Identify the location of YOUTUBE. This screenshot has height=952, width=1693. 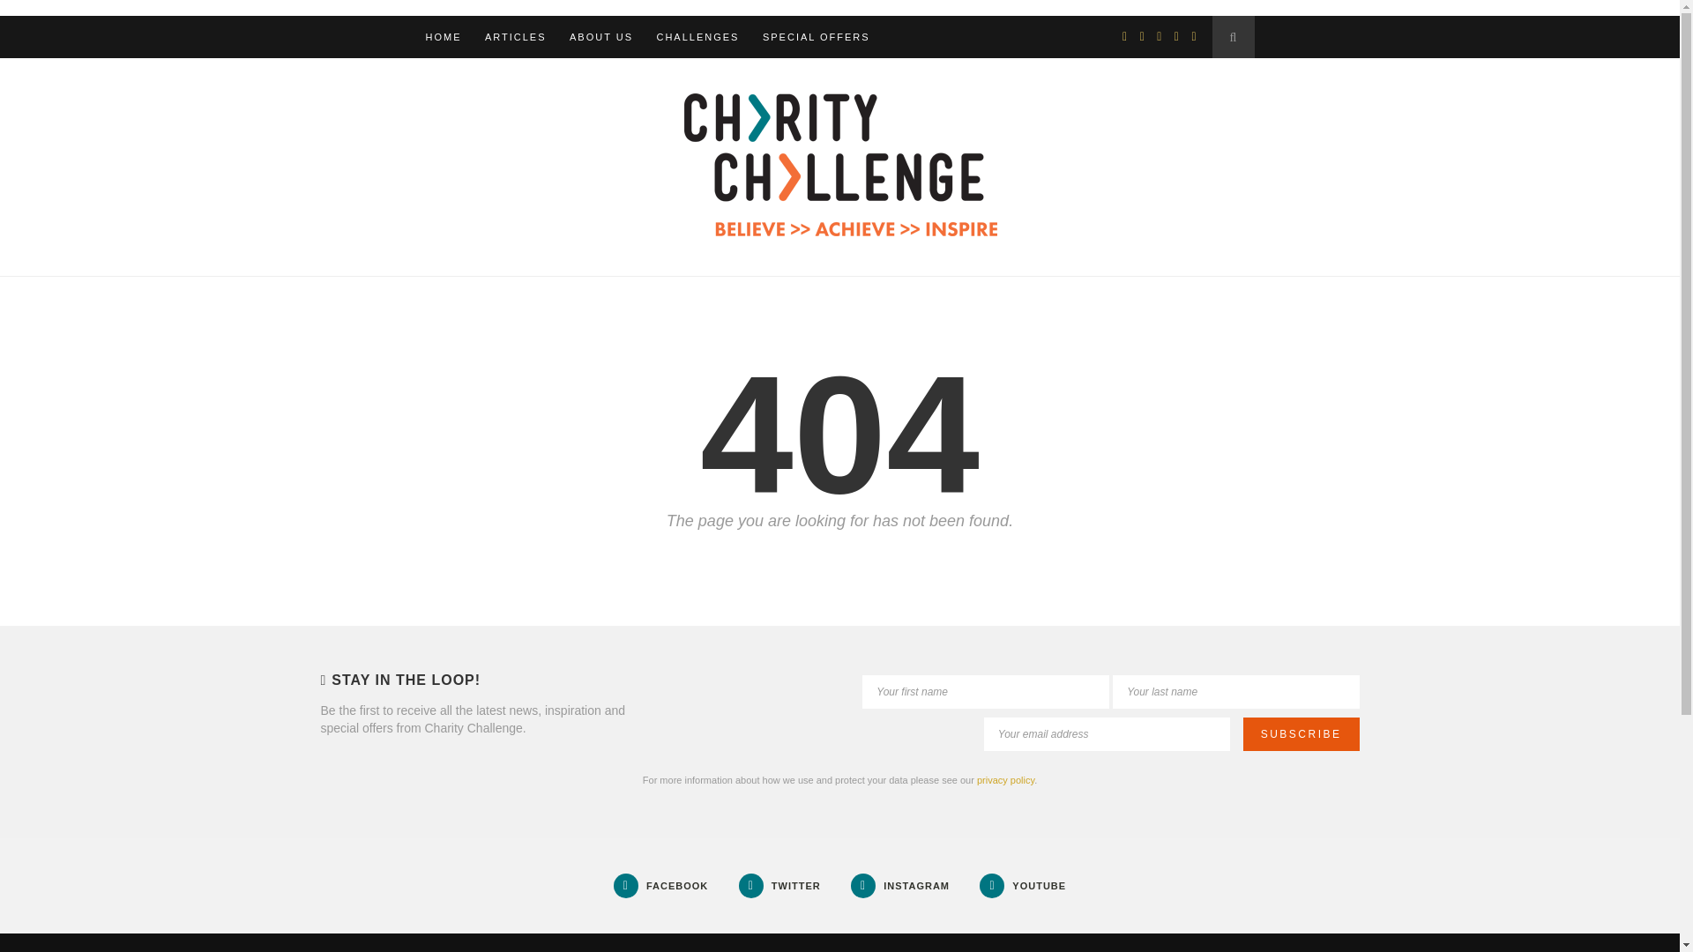
(1023, 885).